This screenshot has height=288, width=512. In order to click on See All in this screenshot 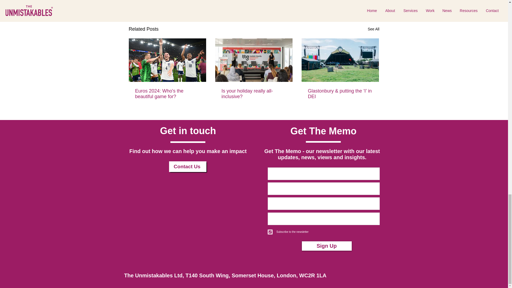, I will do `click(373, 29)`.